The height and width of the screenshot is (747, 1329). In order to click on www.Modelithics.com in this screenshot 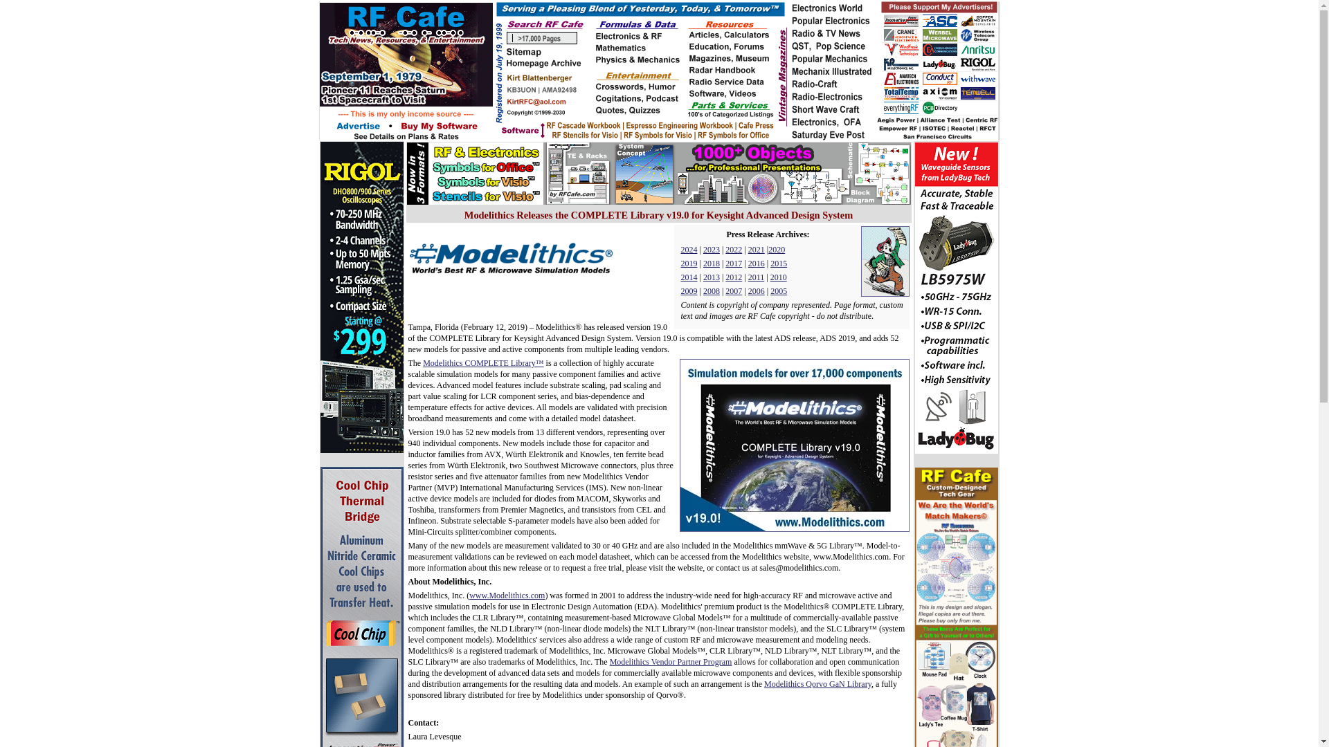, I will do `click(507, 596)`.